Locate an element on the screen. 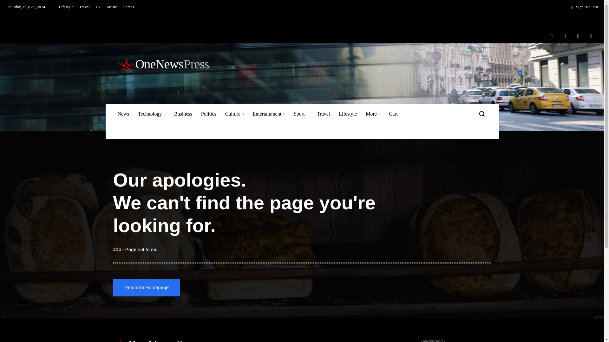 This screenshot has width=609, height=342. Instagram is located at coordinates (565, 36).